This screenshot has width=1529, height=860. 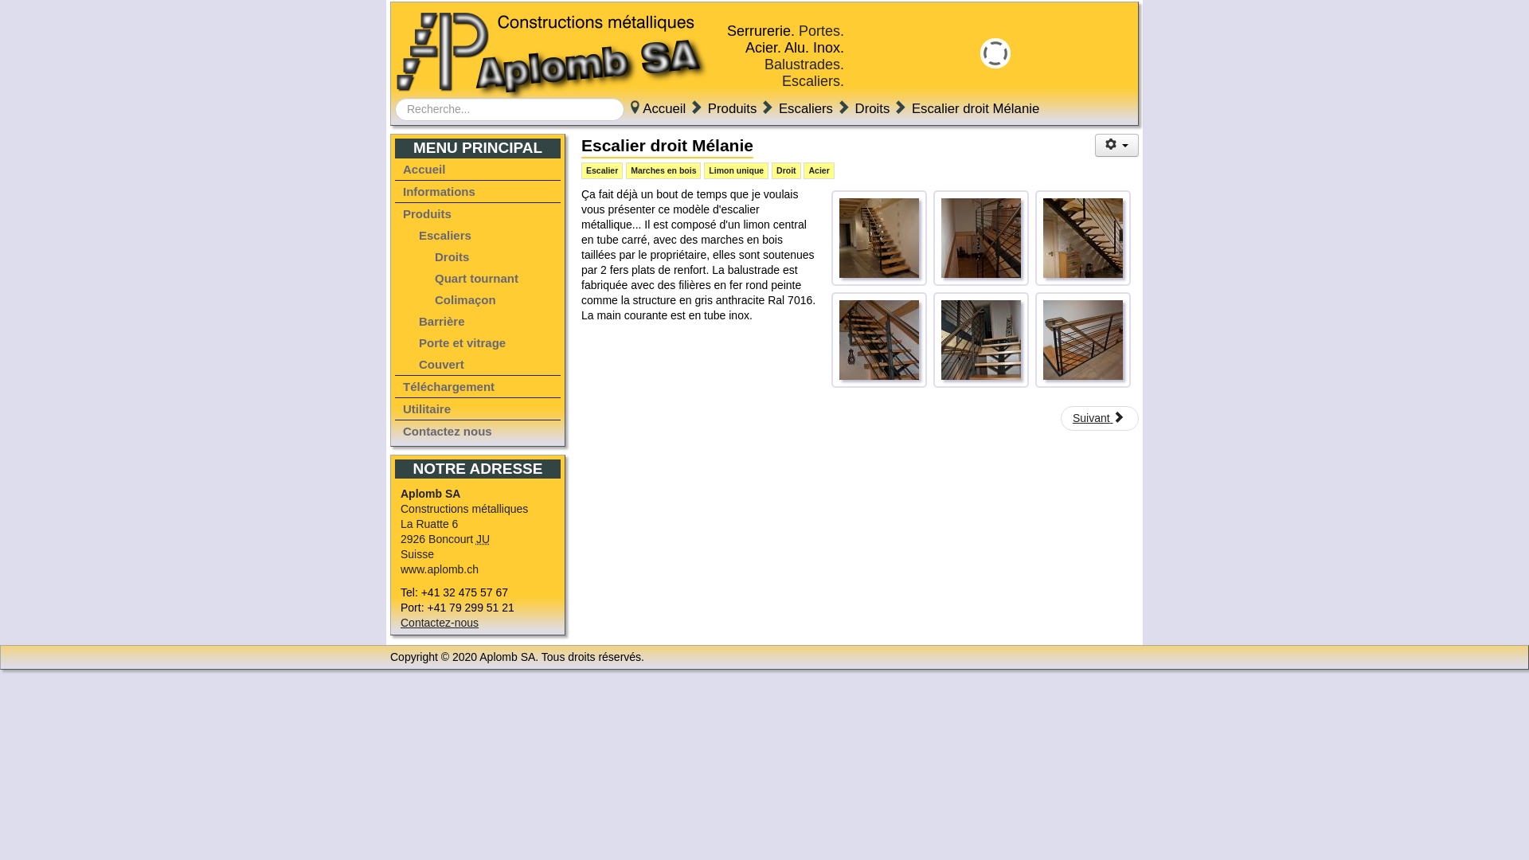 I want to click on Escaliers., so click(x=813, y=81).